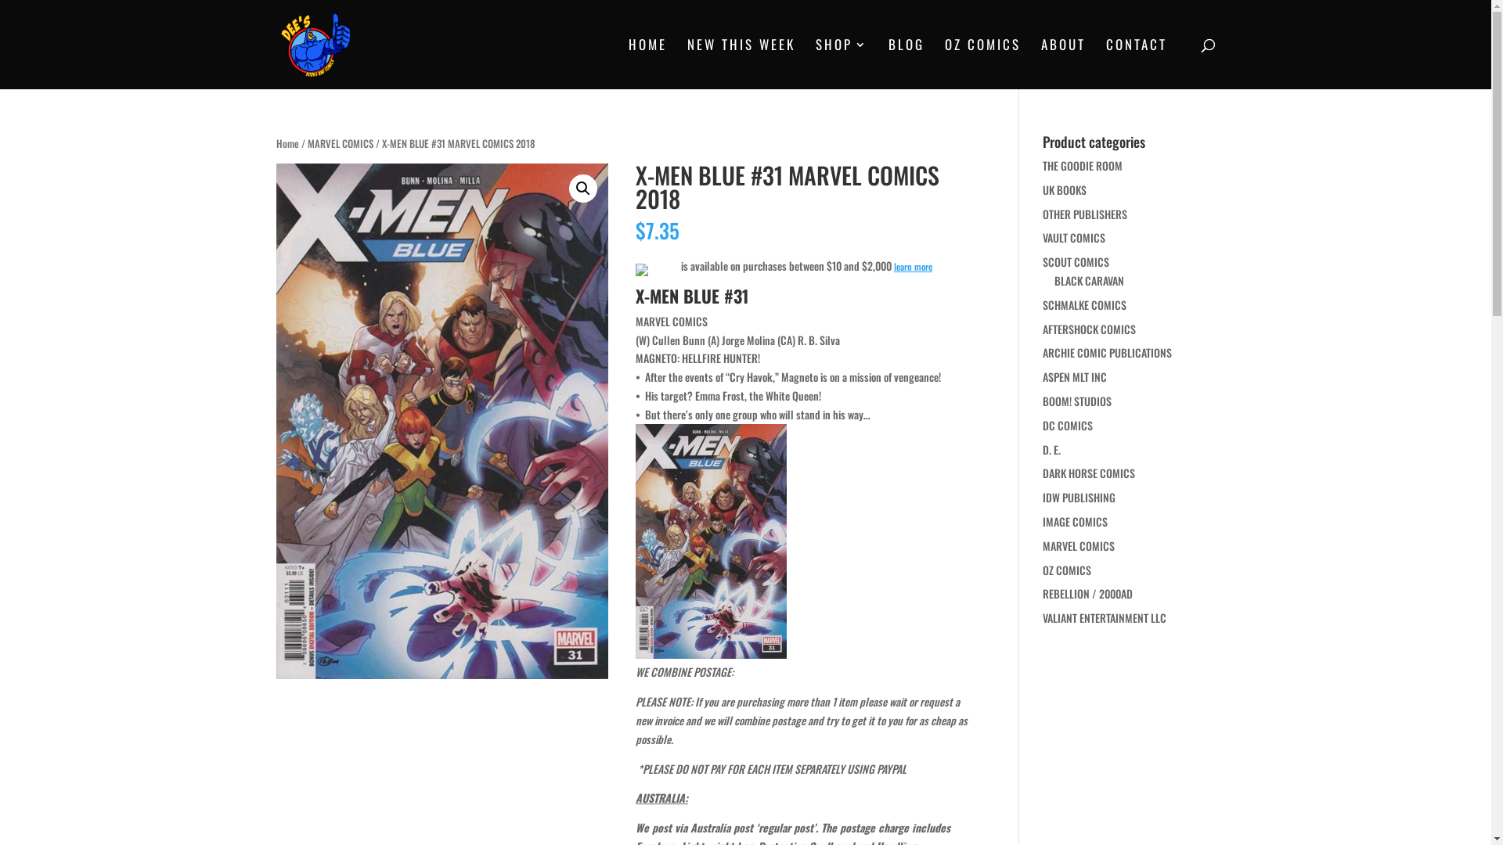 This screenshot has width=1503, height=845. I want to click on SCHMALKE COMICS, so click(1085, 305).